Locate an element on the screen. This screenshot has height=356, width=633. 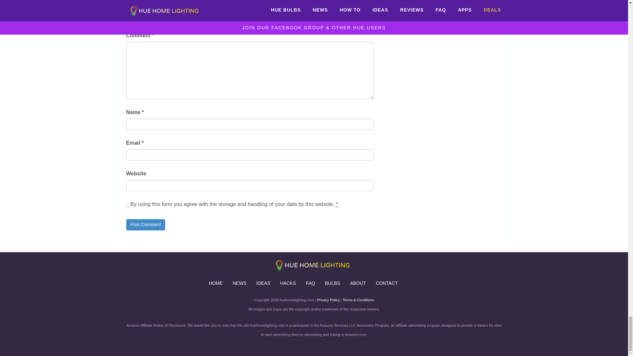
Post Comment is located at coordinates (146, 225).